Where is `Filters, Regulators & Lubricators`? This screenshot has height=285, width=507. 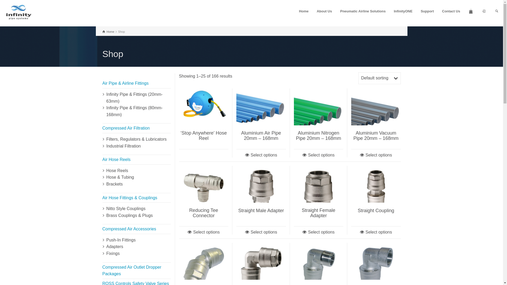
Filters, Regulators & Lubricators is located at coordinates (136, 139).